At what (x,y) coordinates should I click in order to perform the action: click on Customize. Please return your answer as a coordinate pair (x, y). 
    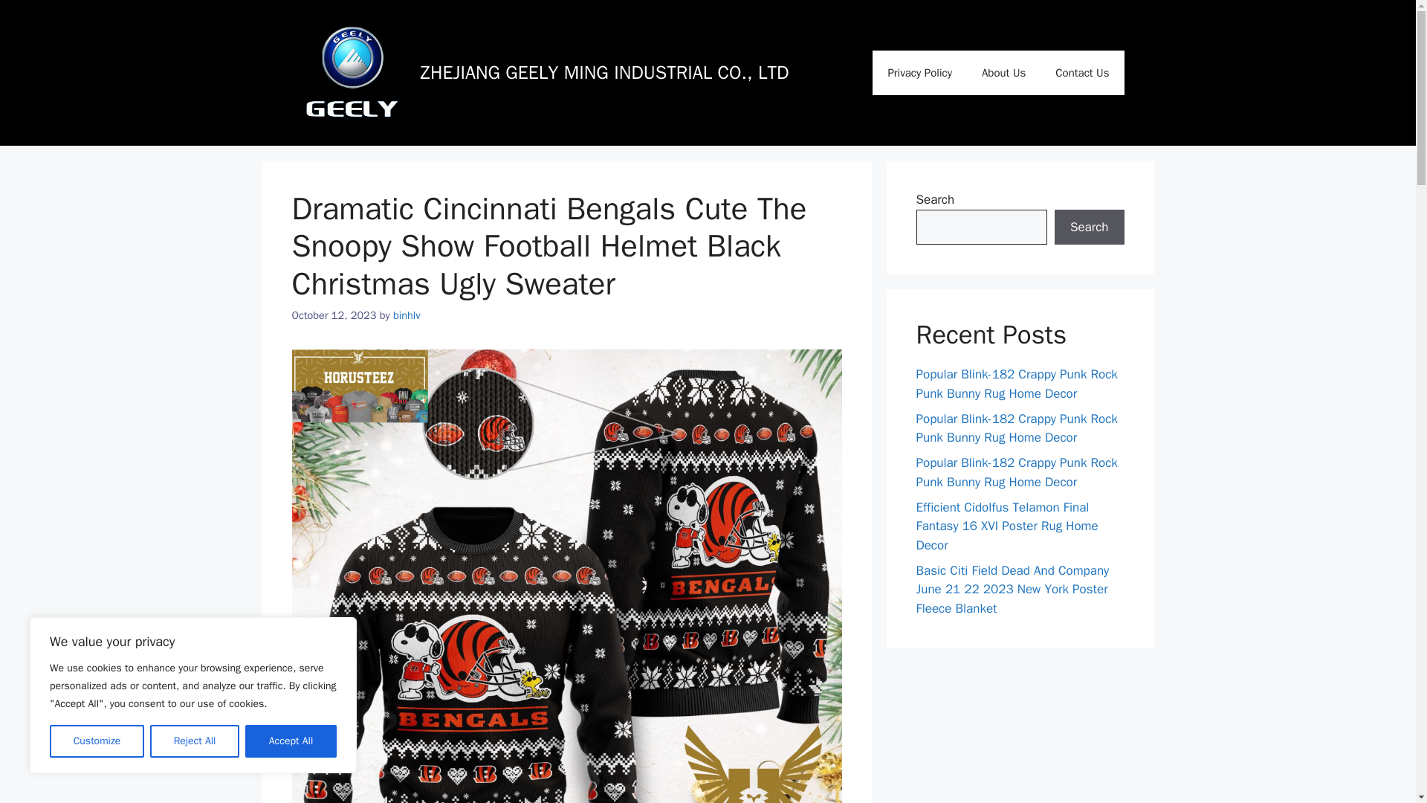
    Looking at the image, I should click on (97, 741).